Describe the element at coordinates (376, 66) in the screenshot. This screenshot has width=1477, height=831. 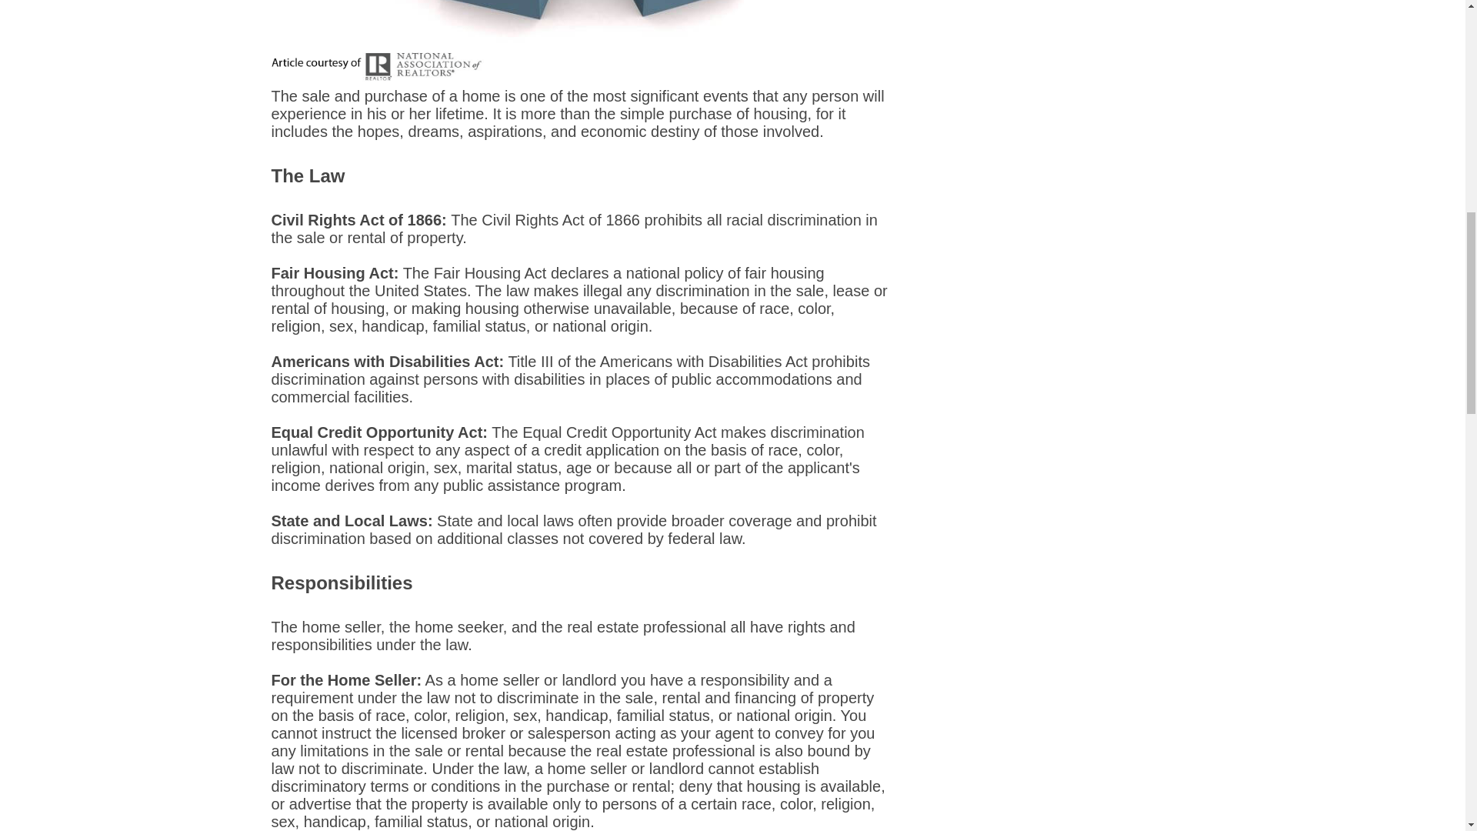
I see `co. nar` at that location.